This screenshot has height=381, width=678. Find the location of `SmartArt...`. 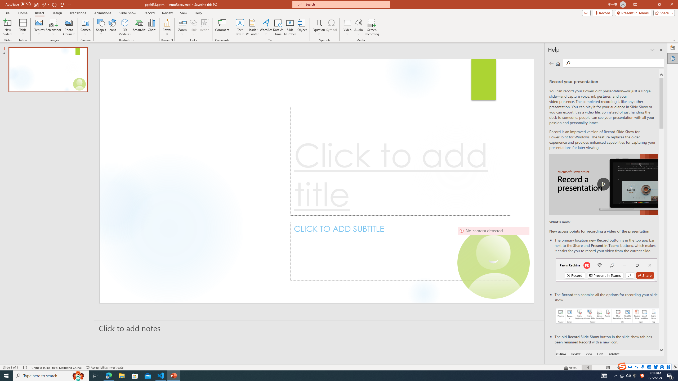

SmartArt... is located at coordinates (139, 27).